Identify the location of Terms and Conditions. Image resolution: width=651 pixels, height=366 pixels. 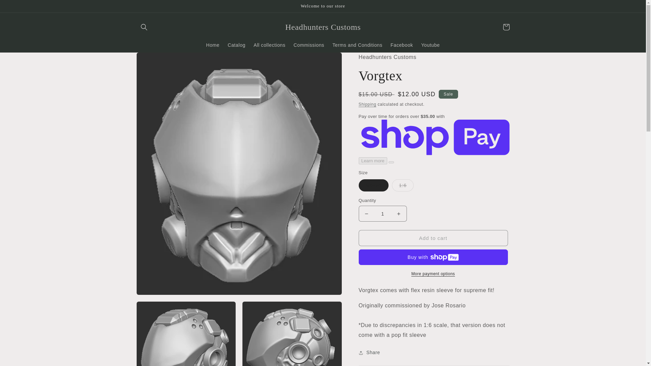
(357, 45).